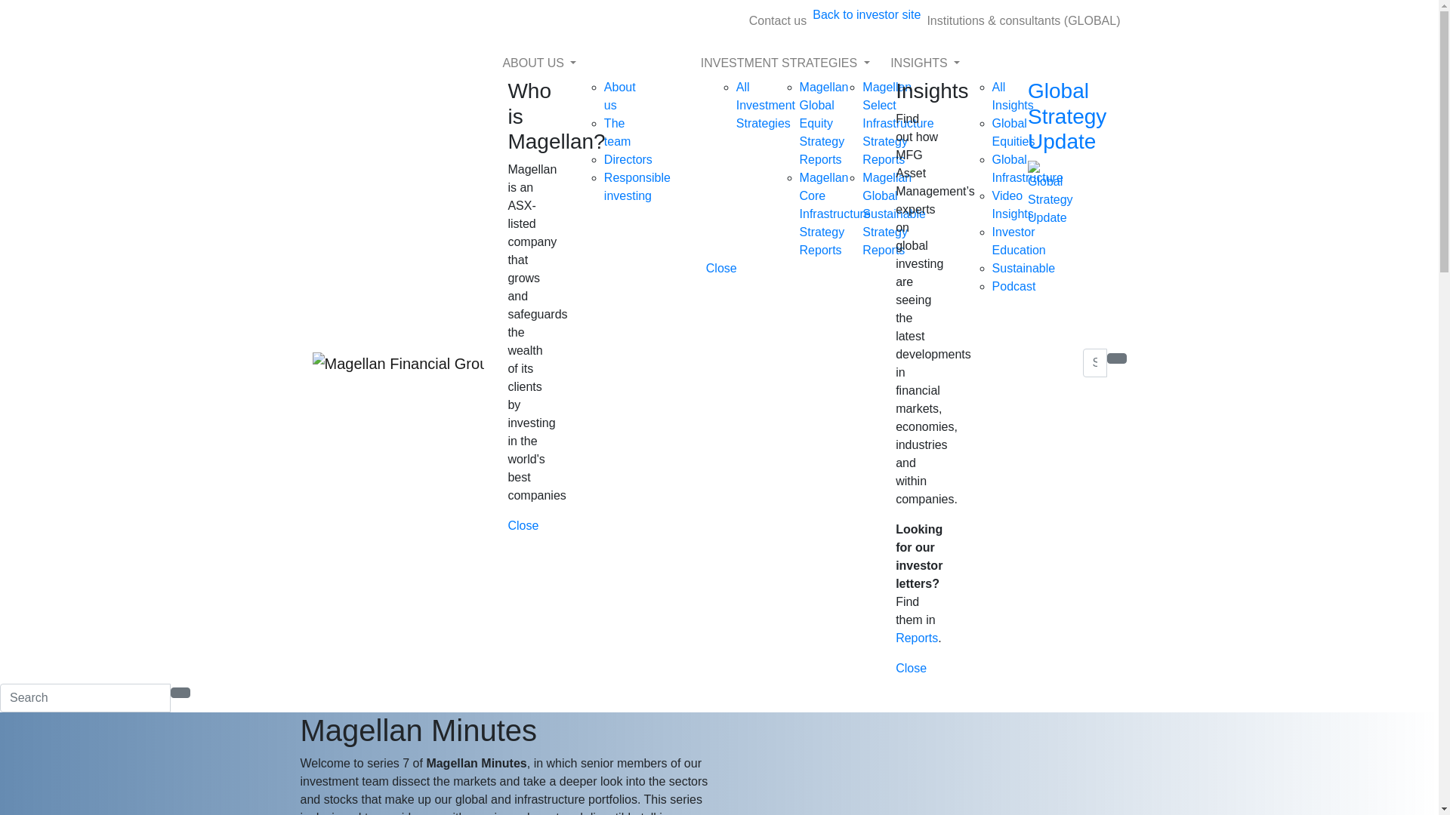 This screenshot has height=815, width=1450. I want to click on Video Insights, so click(1013, 205).